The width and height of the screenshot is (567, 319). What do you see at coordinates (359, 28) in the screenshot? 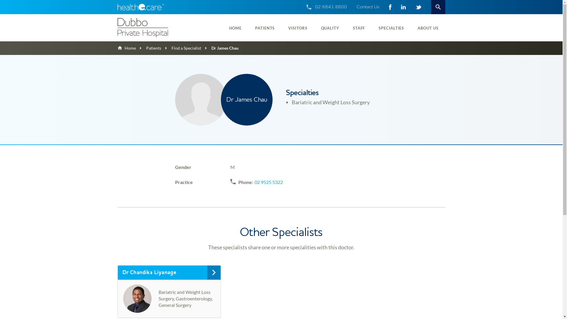
I see `STAFF` at bounding box center [359, 28].